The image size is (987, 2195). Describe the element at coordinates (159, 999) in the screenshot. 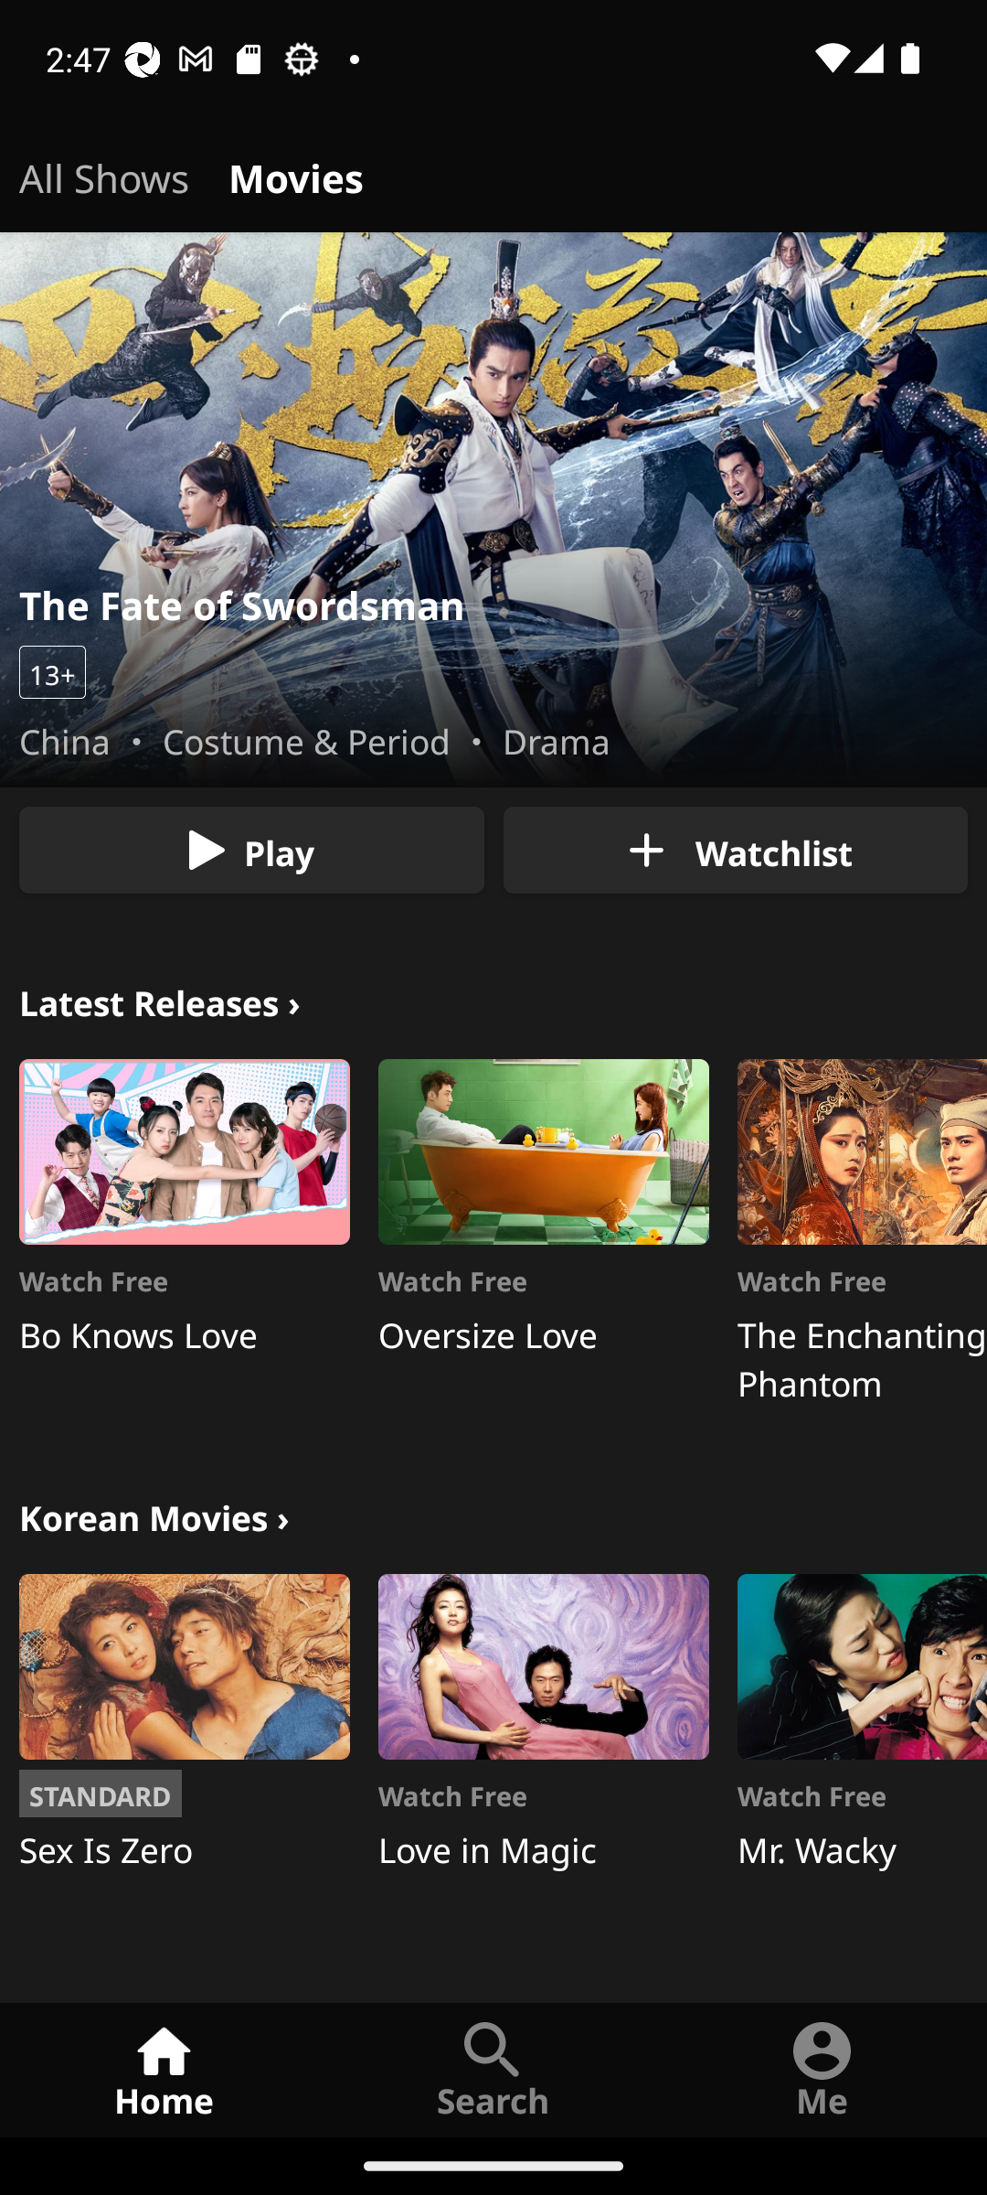

I see `Latest Releases › latest_releases_movies` at that location.